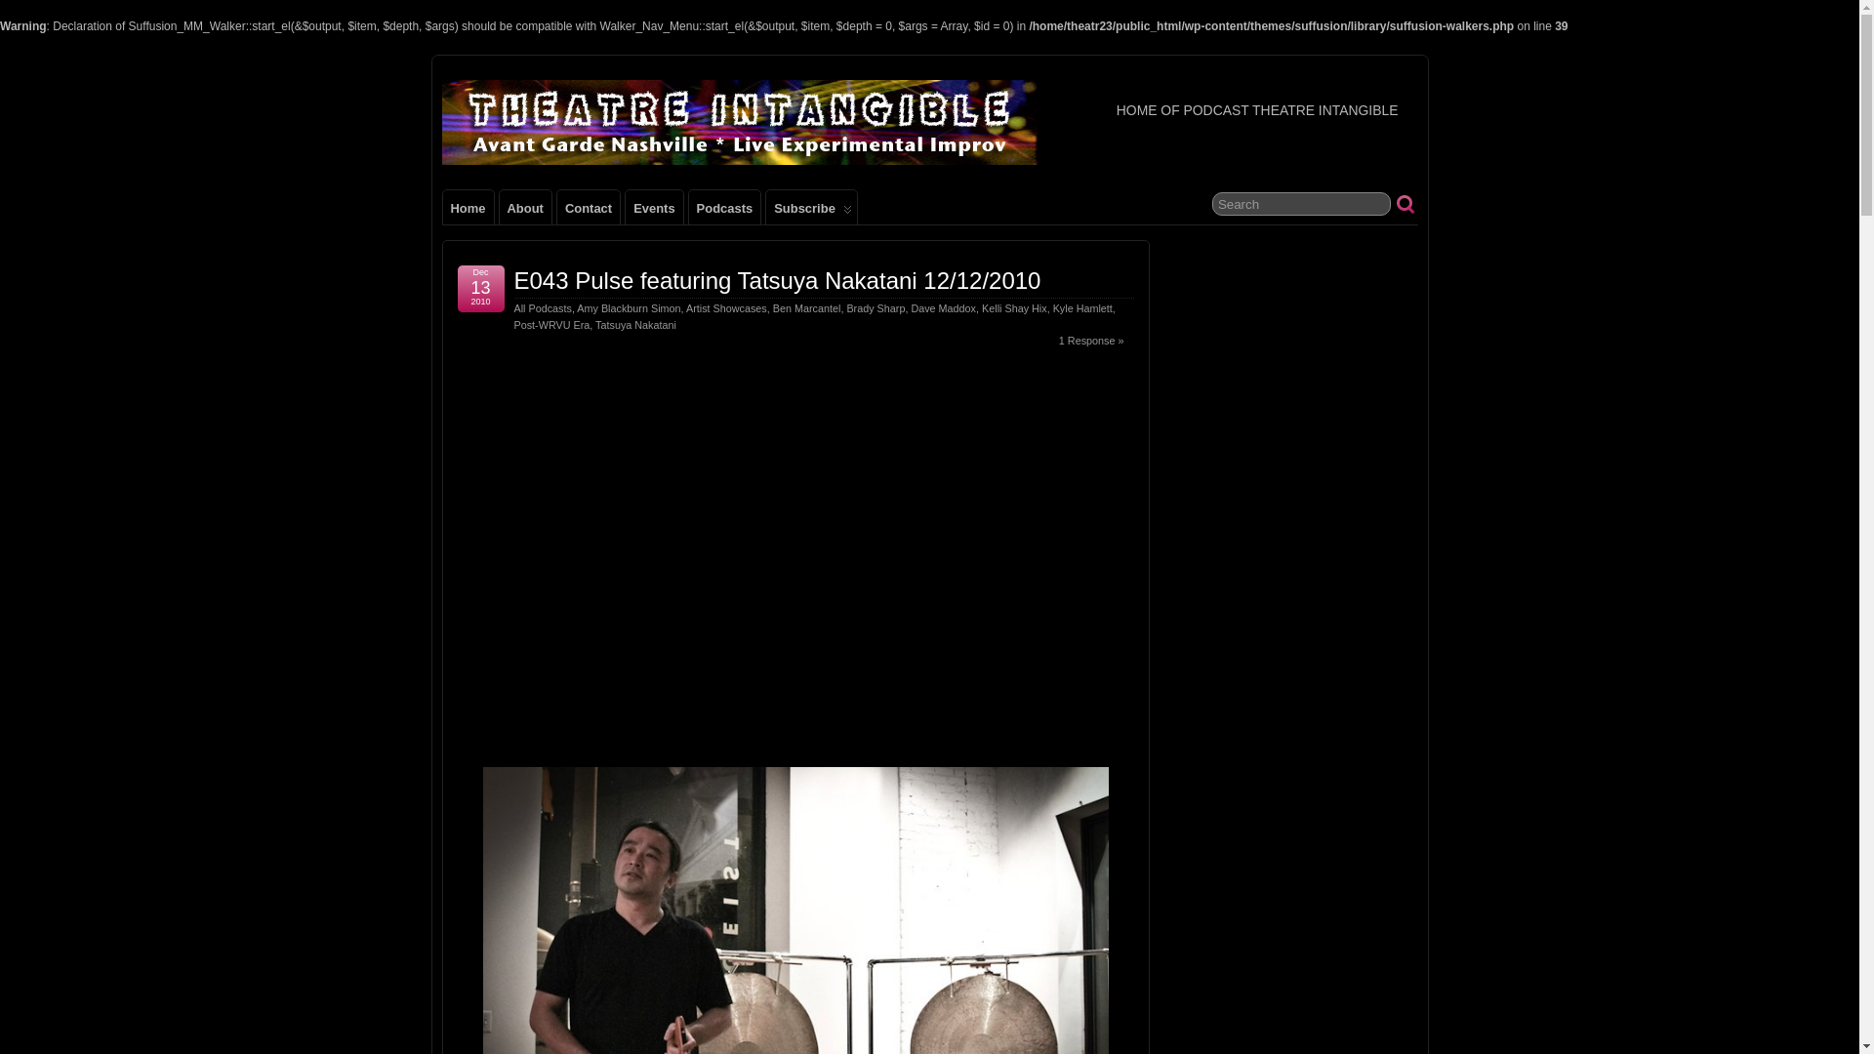  What do you see at coordinates (1083, 307) in the screenshot?
I see `Kyle Hamlett` at bounding box center [1083, 307].